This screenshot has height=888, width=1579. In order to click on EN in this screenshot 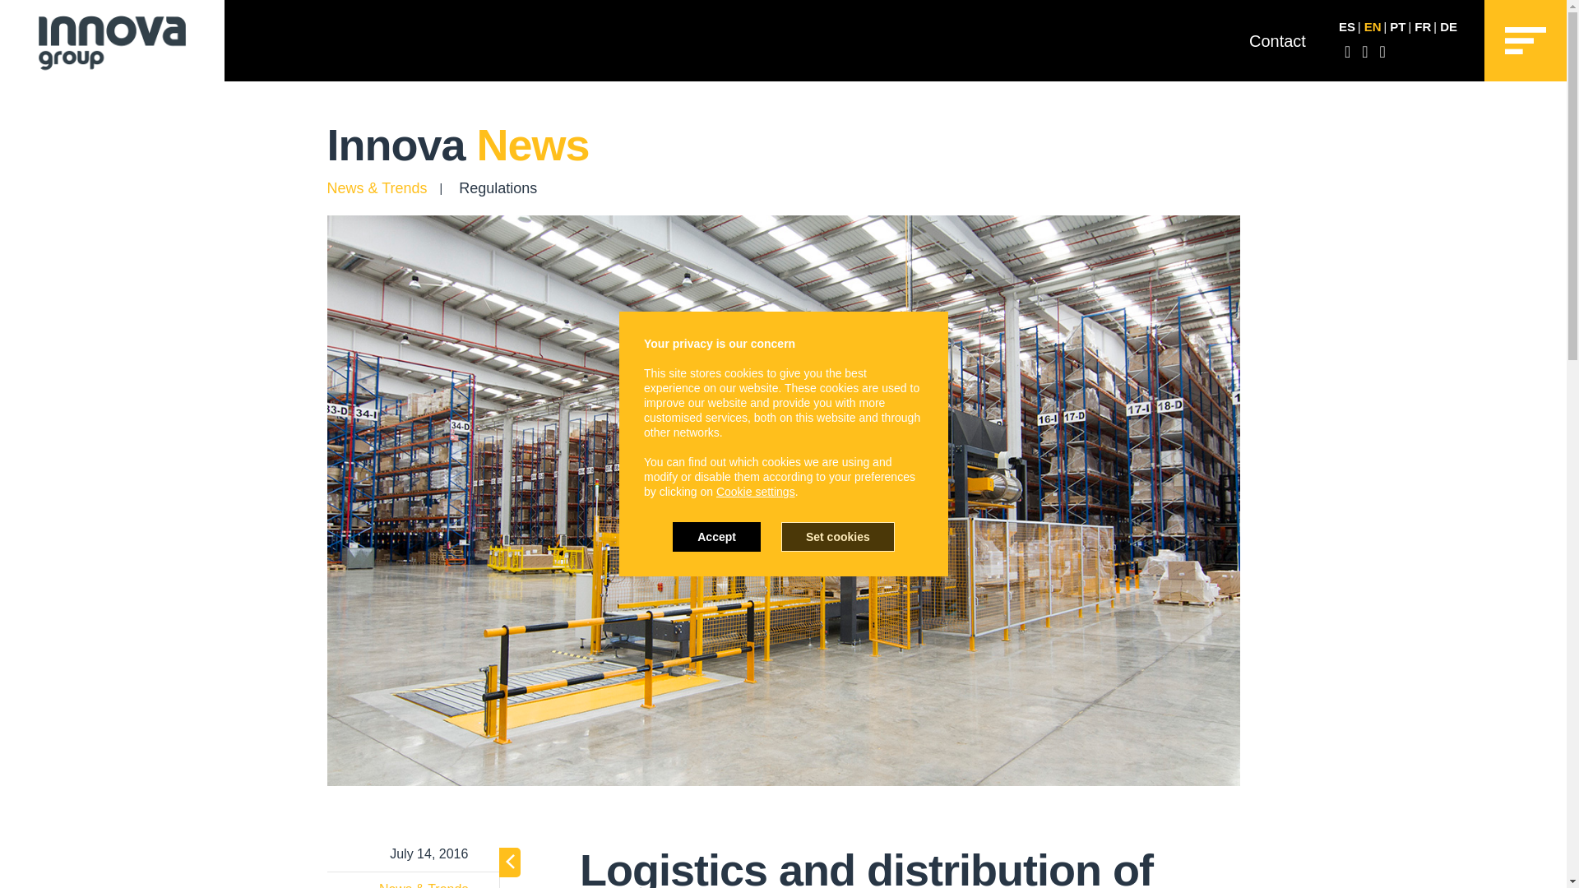, I will do `click(1373, 26)`.